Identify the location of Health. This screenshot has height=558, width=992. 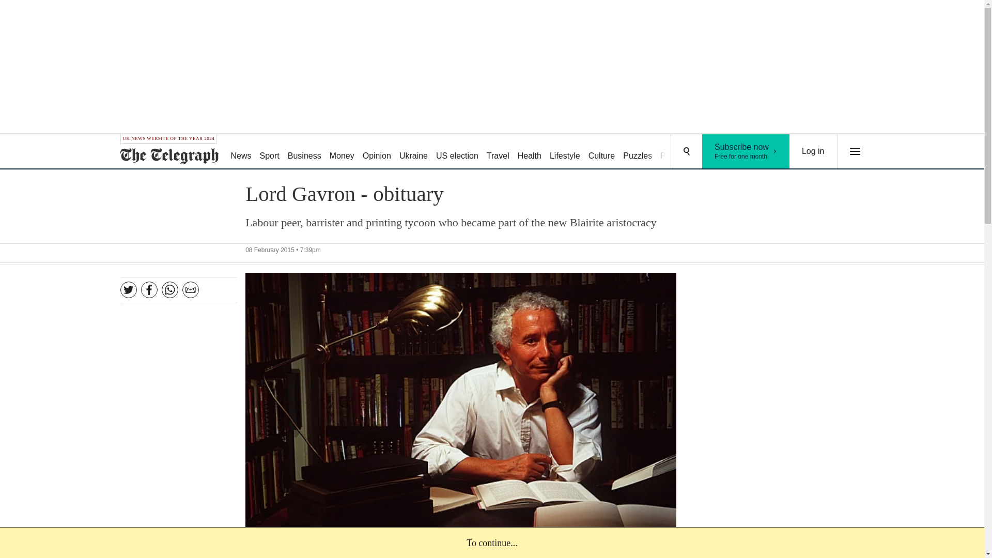
(530, 152).